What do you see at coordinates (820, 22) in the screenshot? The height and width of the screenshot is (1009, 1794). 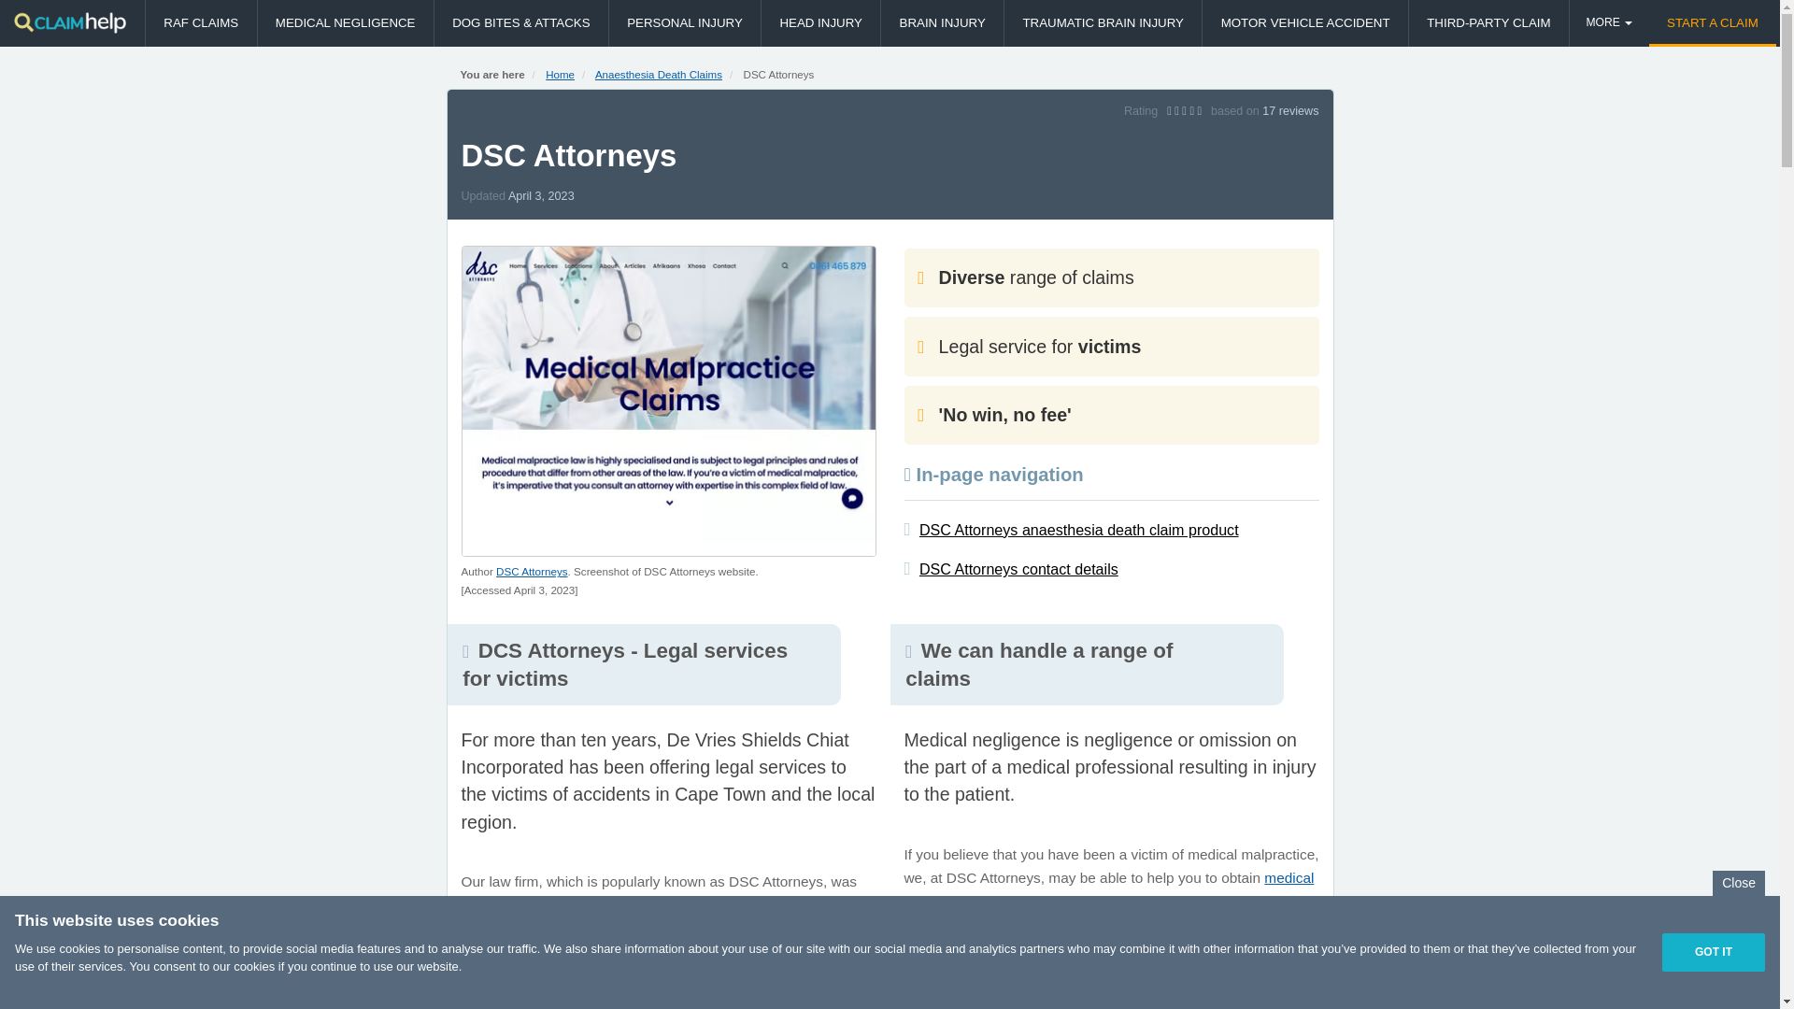 I see `HEAD INJURY` at bounding box center [820, 22].